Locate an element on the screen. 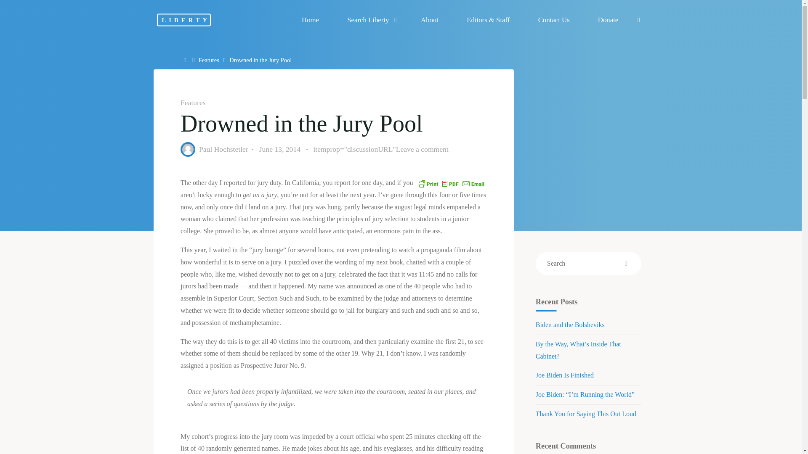 The height and width of the screenshot is (454, 808). Leave a comment is located at coordinates (422, 149).